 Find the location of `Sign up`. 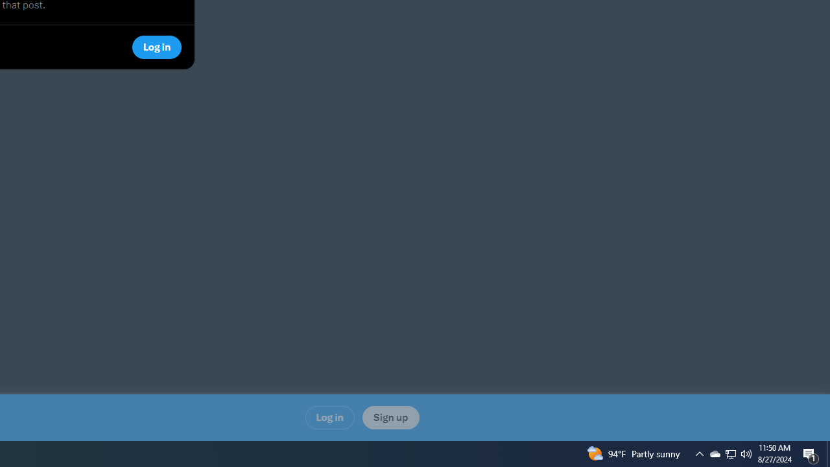

Sign up is located at coordinates (390, 417).